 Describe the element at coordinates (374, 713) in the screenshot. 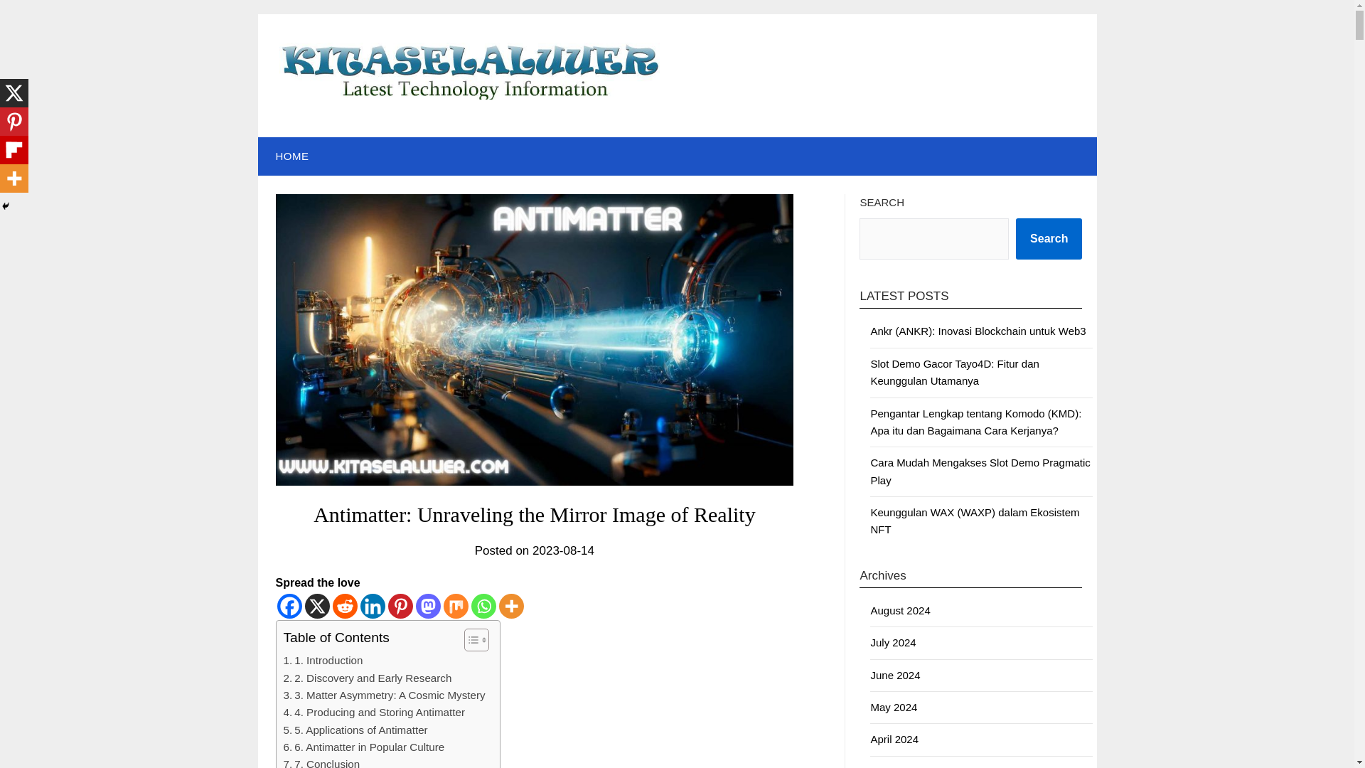

I see `4. Producing and Storing Antimatter` at that location.